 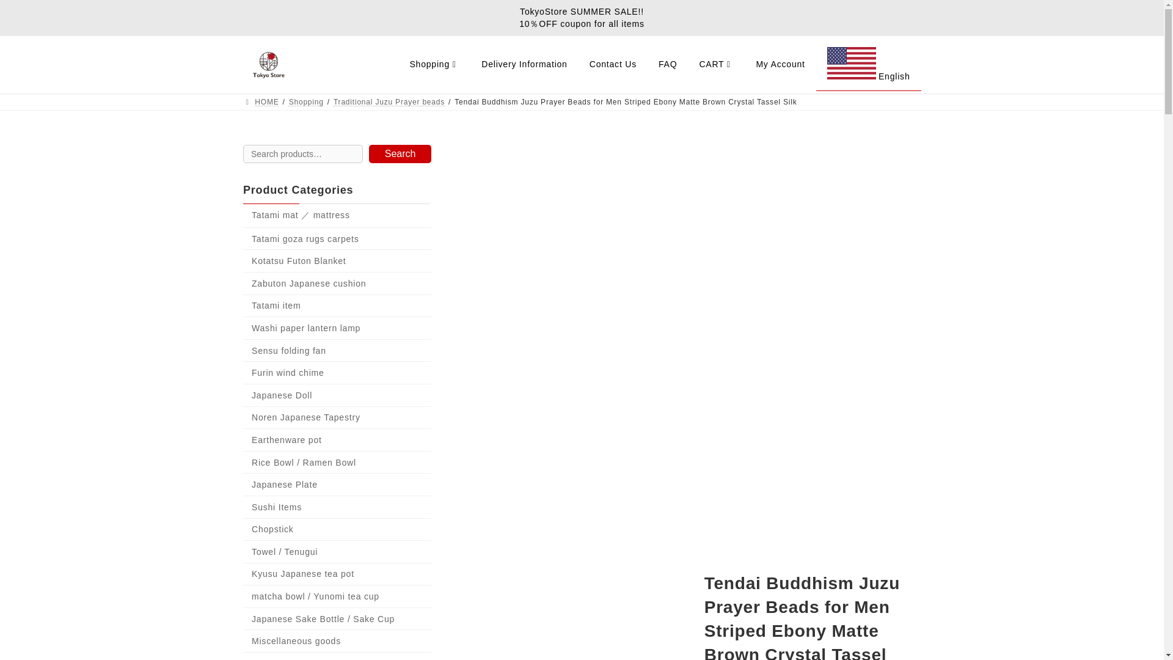 What do you see at coordinates (869, 65) in the screenshot?
I see `English` at bounding box center [869, 65].